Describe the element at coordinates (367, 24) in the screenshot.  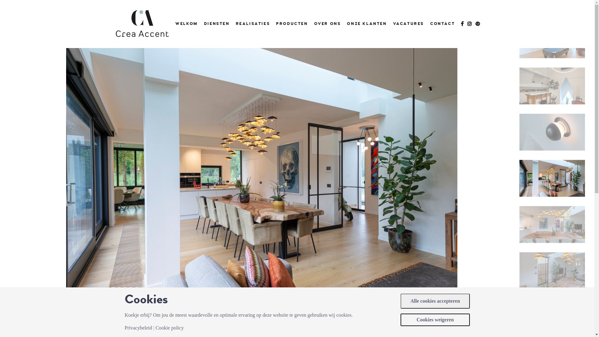
I see `ONZE KLANTEN` at that location.